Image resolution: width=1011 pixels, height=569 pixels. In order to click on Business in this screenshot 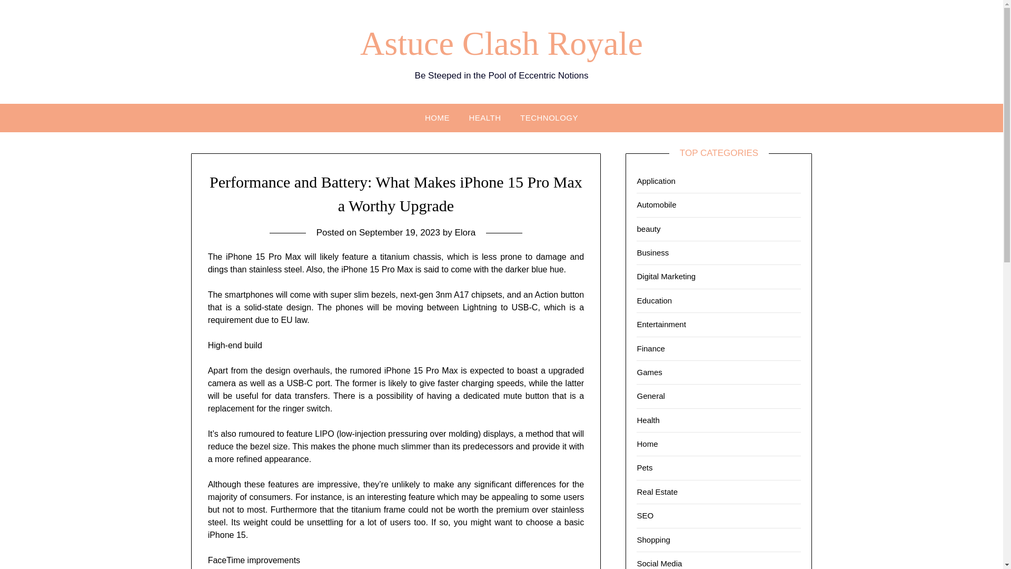, I will do `click(652, 252)`.